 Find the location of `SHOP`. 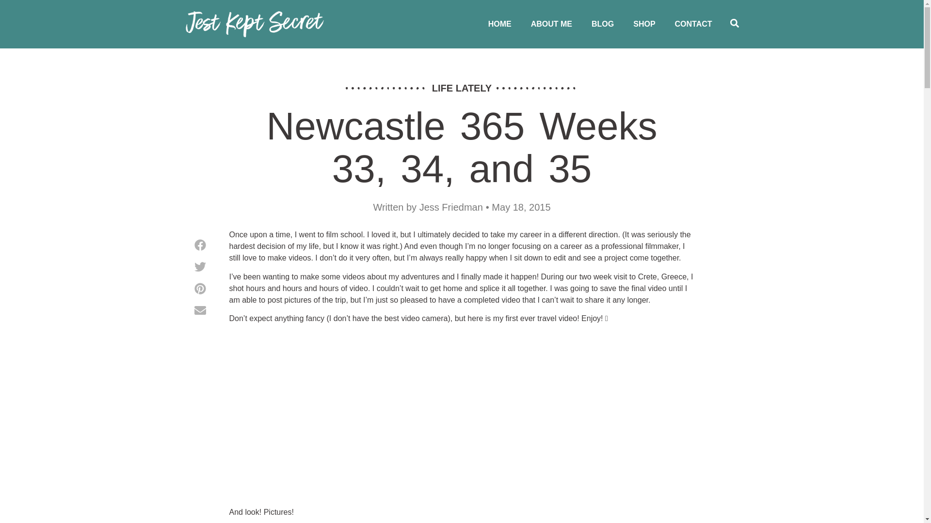

SHOP is located at coordinates (644, 24).